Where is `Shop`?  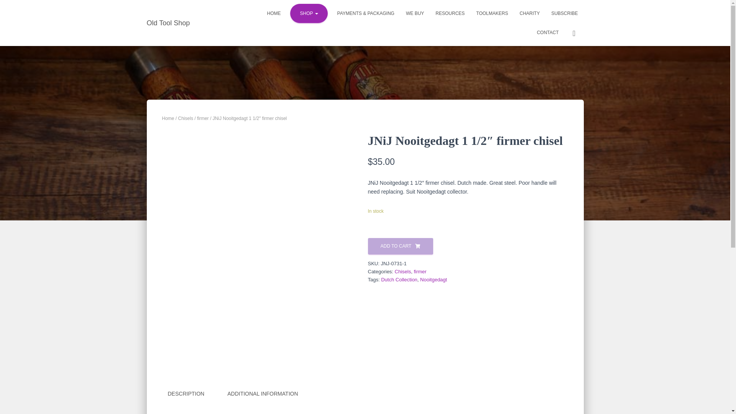 Shop is located at coordinates (309, 13).